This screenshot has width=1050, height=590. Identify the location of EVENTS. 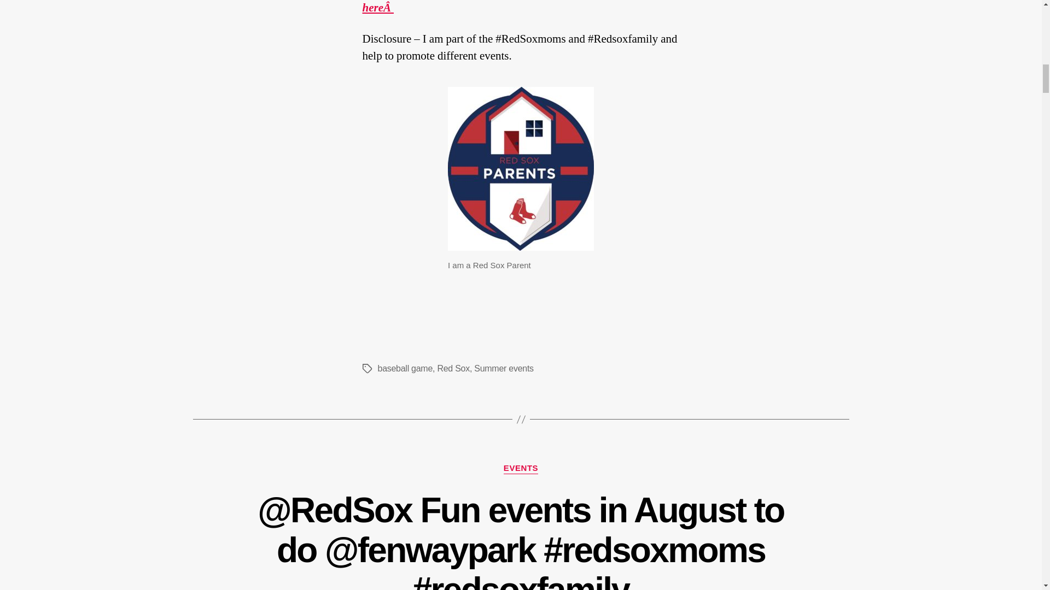
(521, 469).